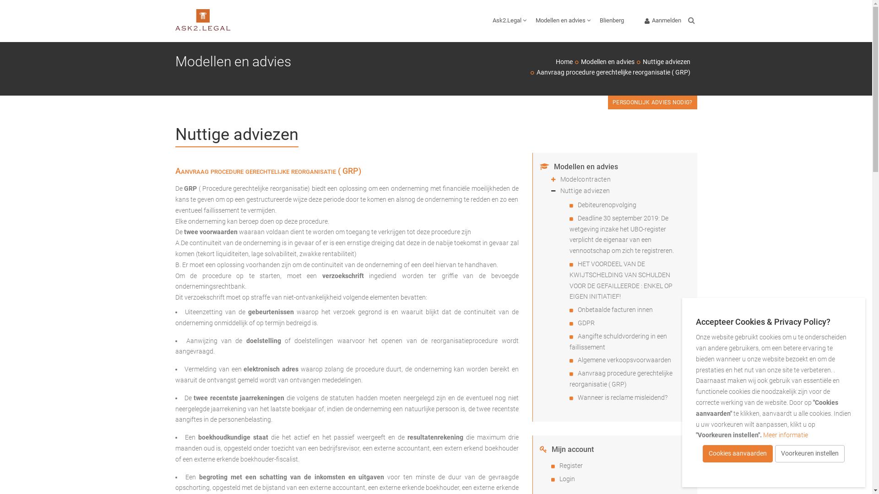 Image resolution: width=879 pixels, height=494 pixels. I want to click on GDPR, so click(586, 323).